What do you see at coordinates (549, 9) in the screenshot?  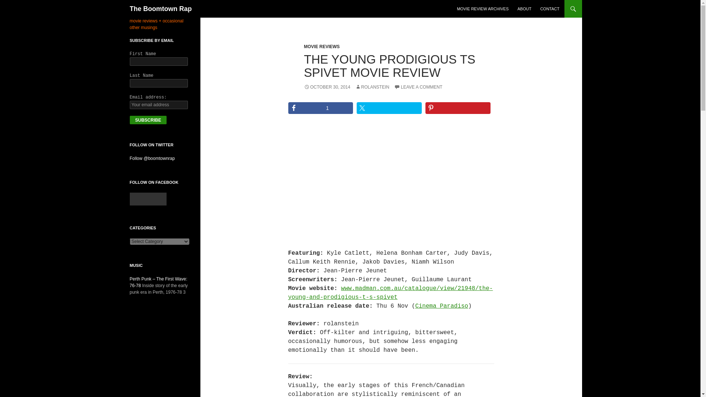 I see `CONTACT` at bounding box center [549, 9].